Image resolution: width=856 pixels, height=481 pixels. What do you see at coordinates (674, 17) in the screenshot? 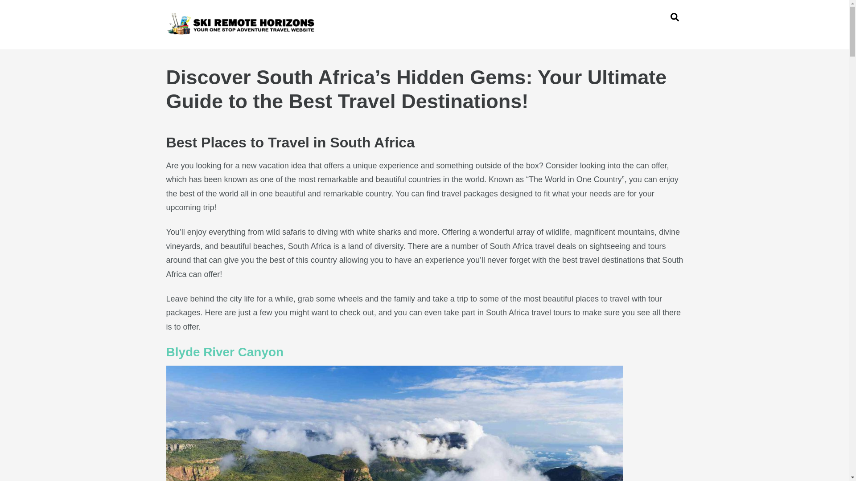
I see `Search` at bounding box center [674, 17].